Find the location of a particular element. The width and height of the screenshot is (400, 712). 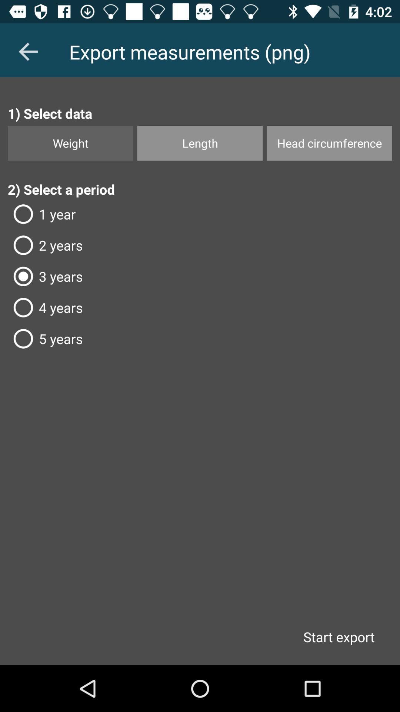

choose icon below 3 years is located at coordinates (200, 307).